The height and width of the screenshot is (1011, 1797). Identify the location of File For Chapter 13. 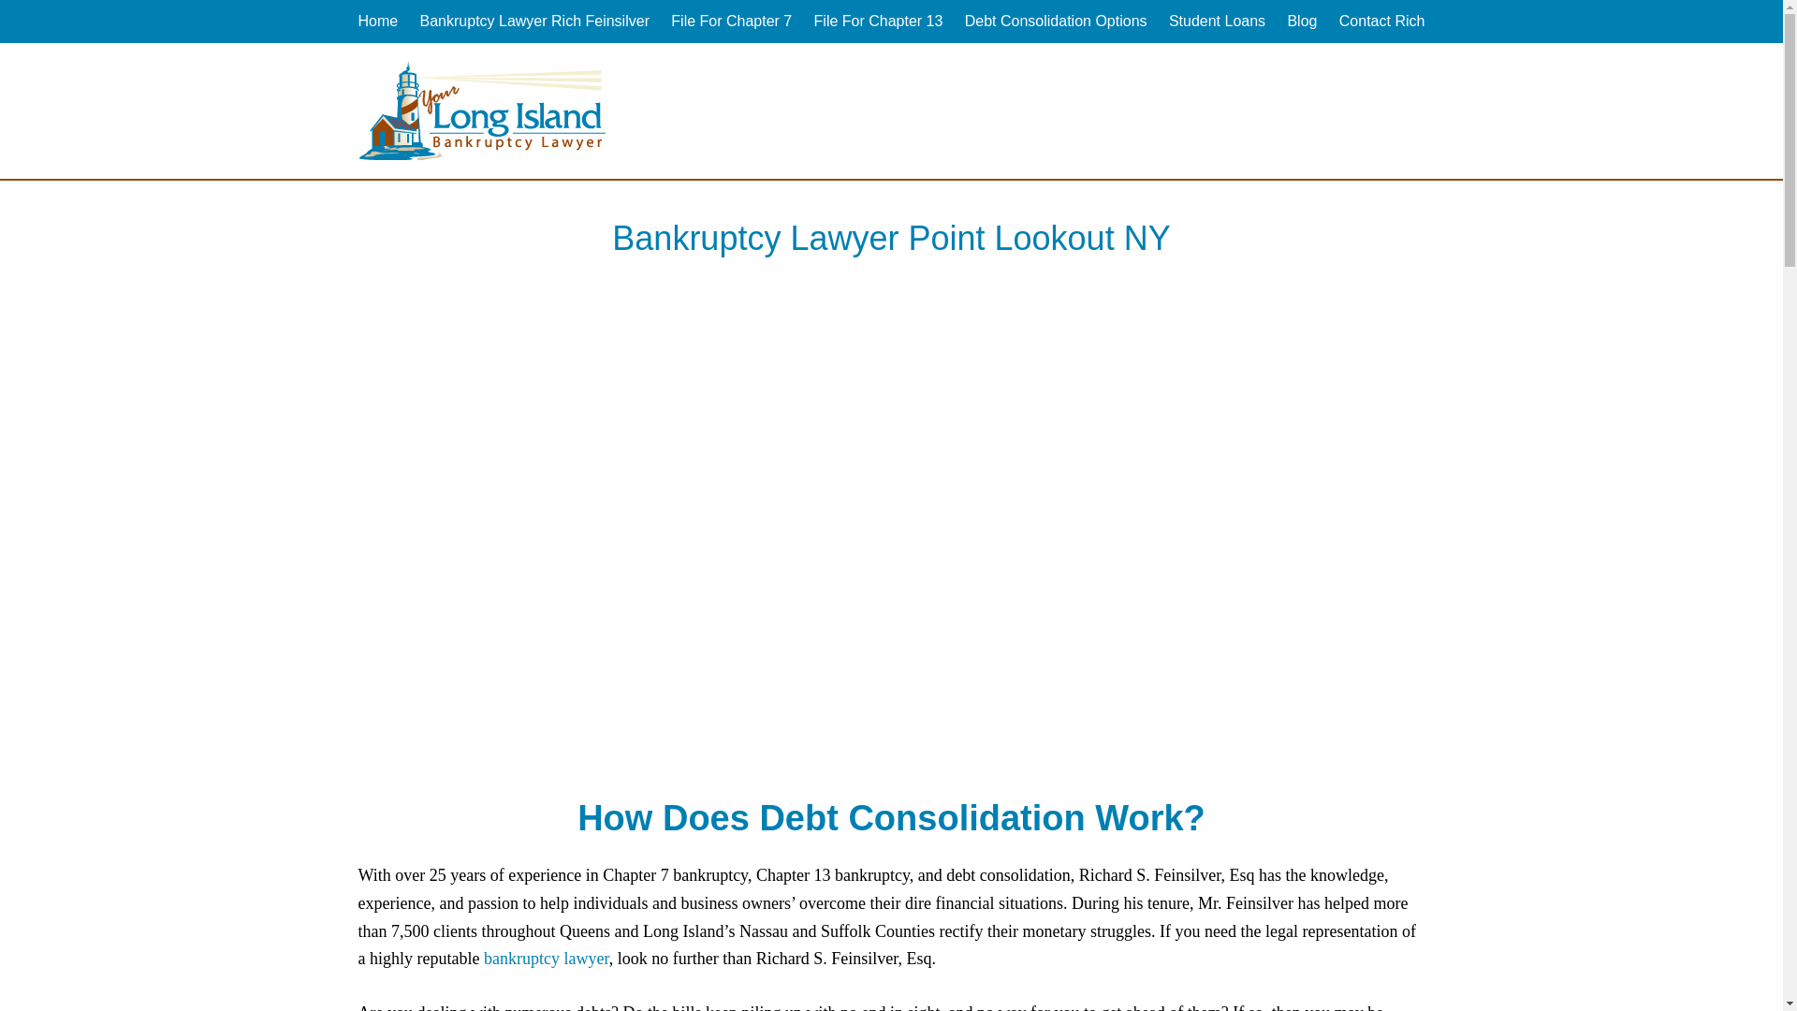
(878, 22).